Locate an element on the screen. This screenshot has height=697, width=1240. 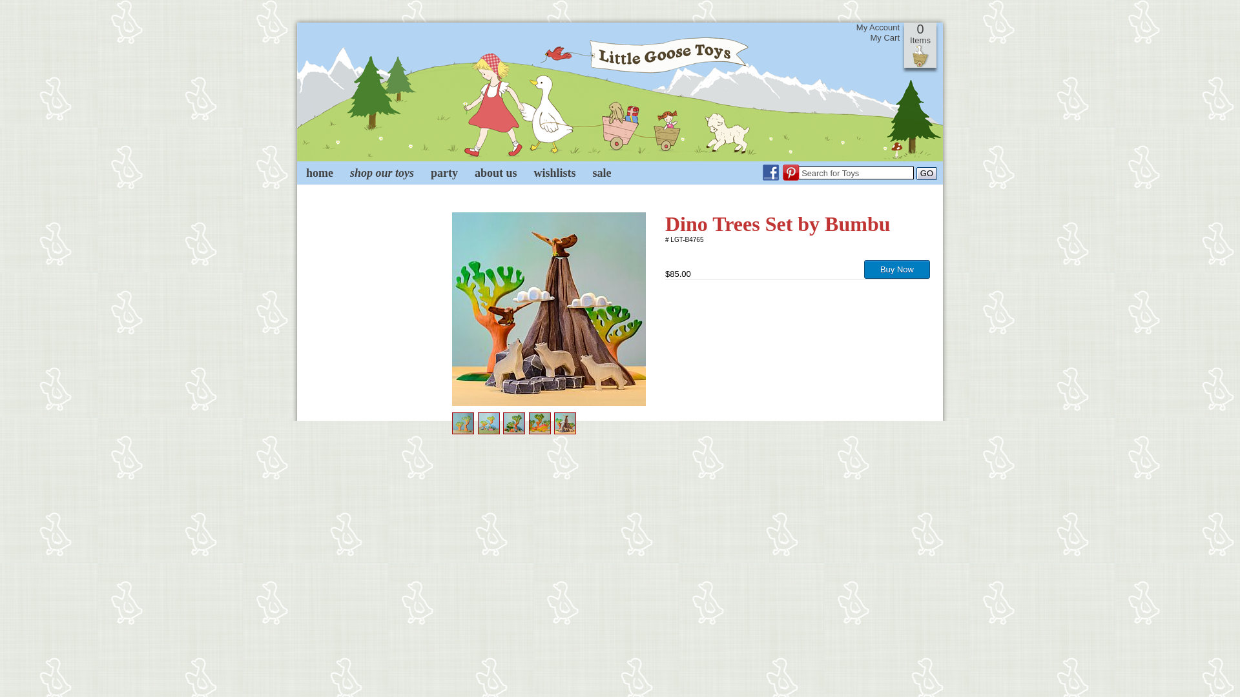
wishlists is located at coordinates (555, 173).